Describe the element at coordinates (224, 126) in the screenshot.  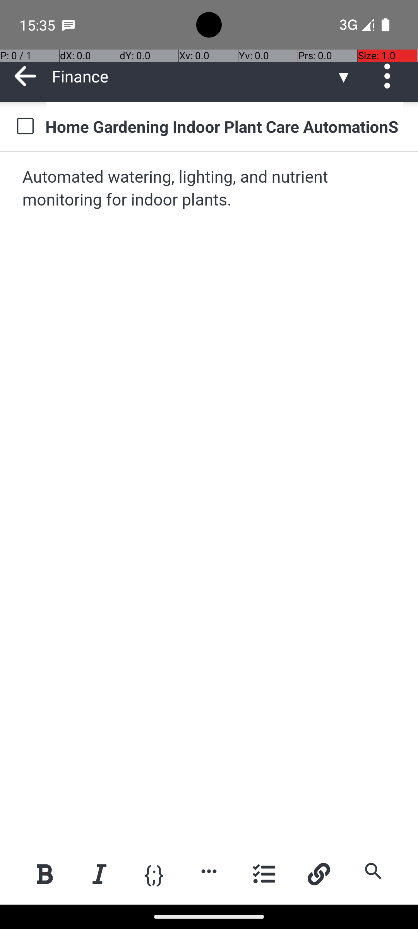
I see `Smart Home Gardening Indoor Plant Care AutomationSystem` at that location.